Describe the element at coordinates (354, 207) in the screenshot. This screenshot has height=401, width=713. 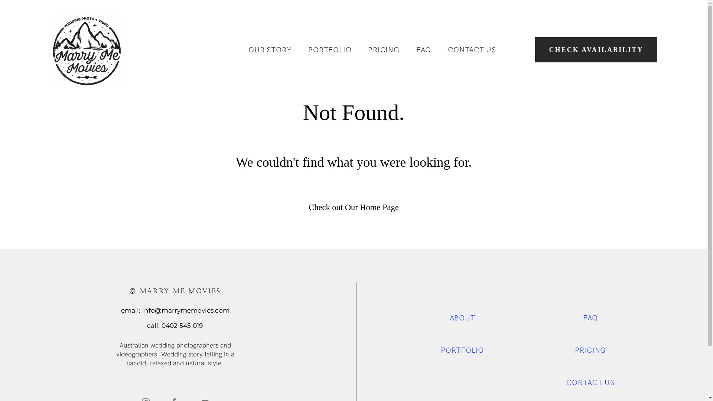
I see `Check out Our Home Page` at that location.